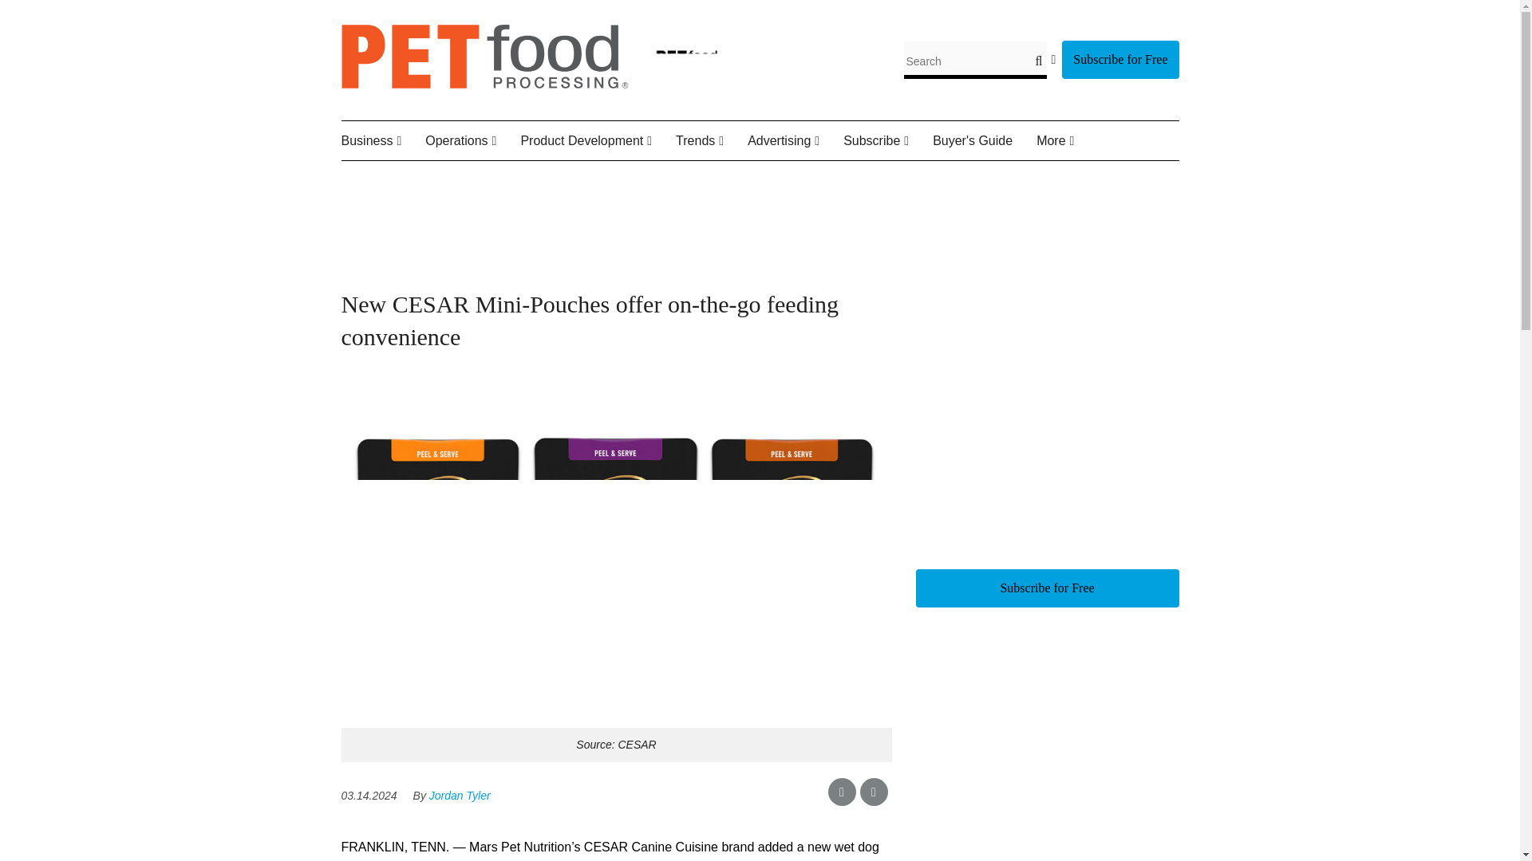 Image resolution: width=1532 pixels, height=861 pixels. Describe the element at coordinates (538, 179) in the screenshot. I see `Supply Chain` at that location.